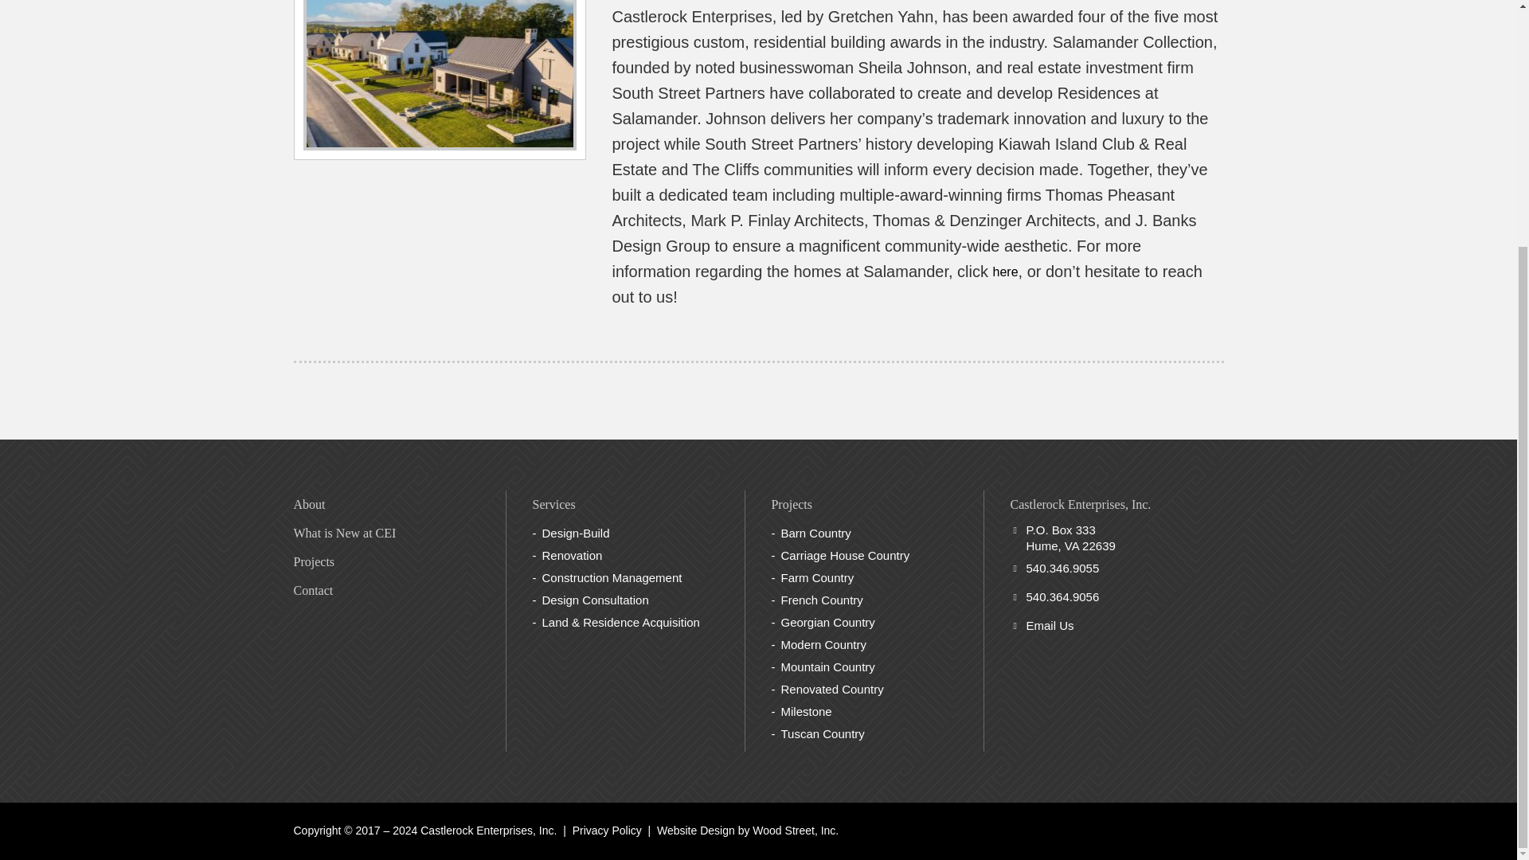  I want to click on About, so click(309, 504).